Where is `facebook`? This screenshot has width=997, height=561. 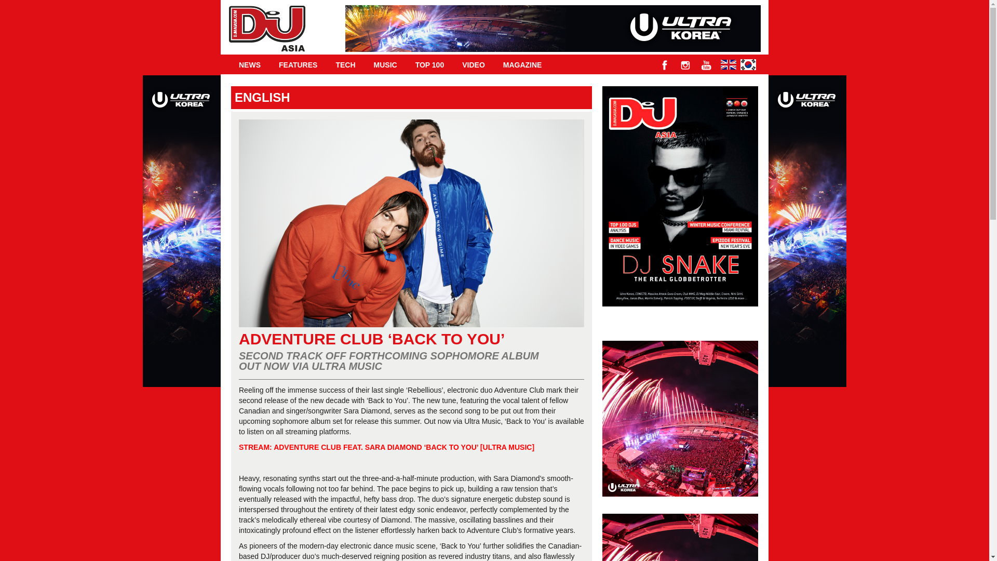
facebook is located at coordinates (665, 65).